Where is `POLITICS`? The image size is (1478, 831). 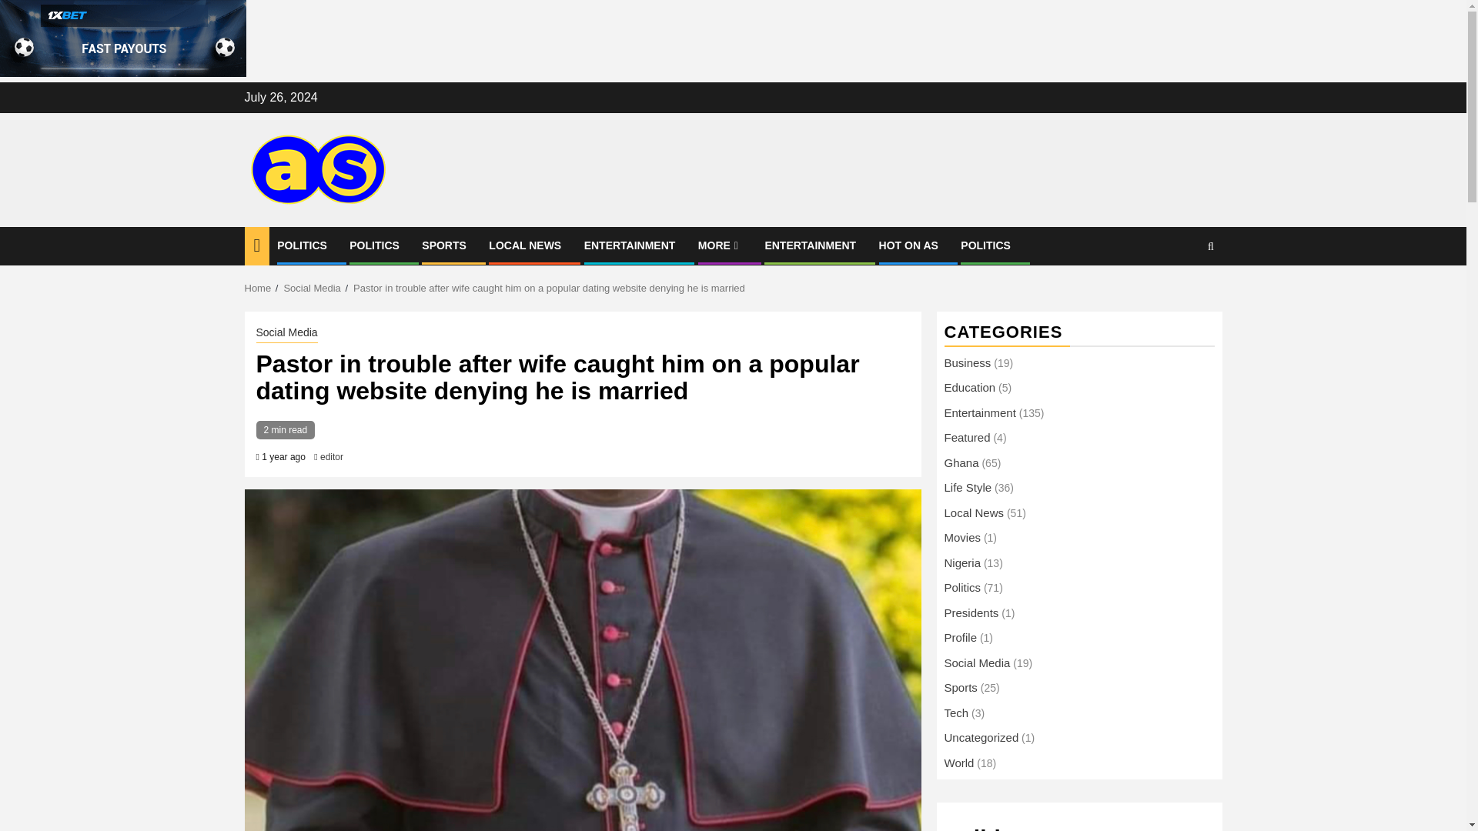 POLITICS is located at coordinates (374, 245).